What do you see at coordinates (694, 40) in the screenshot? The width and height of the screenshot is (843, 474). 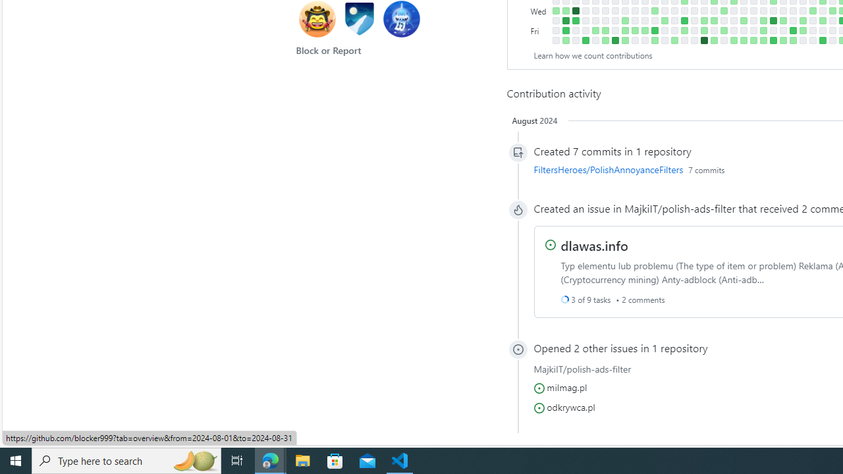 I see `No contributions on April 13th.` at bounding box center [694, 40].